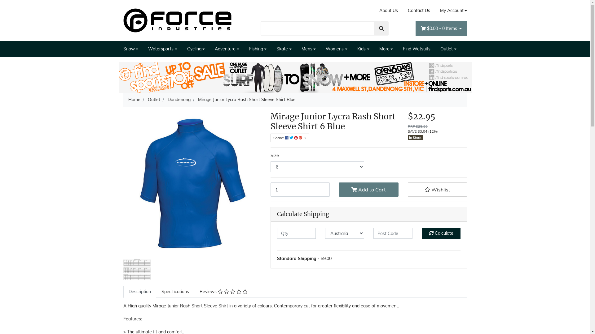  What do you see at coordinates (441, 28) in the screenshot?
I see `$0.00 - 0 Items` at bounding box center [441, 28].